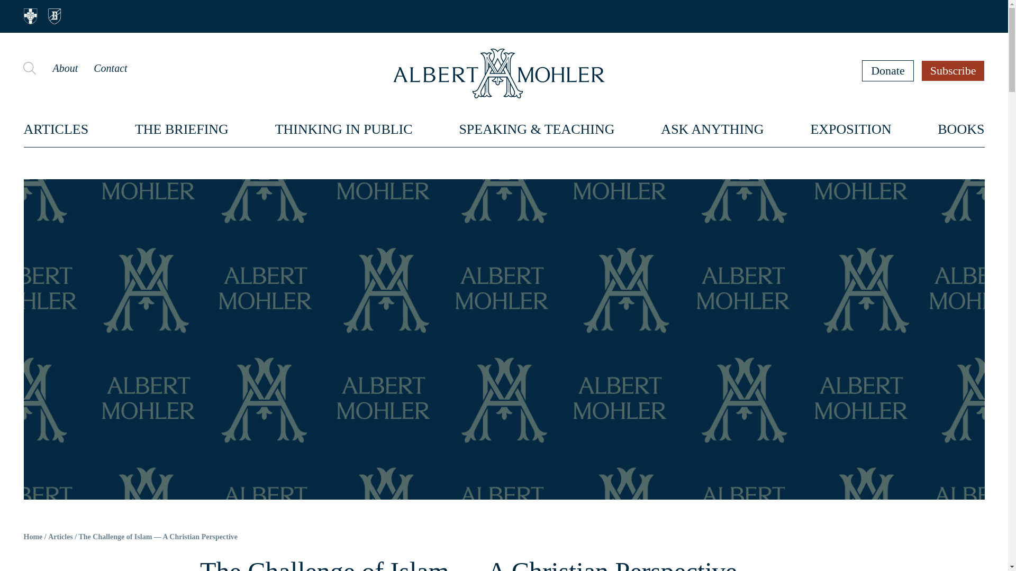  What do you see at coordinates (344, 129) in the screenshot?
I see `THINKING IN PUBLIC` at bounding box center [344, 129].